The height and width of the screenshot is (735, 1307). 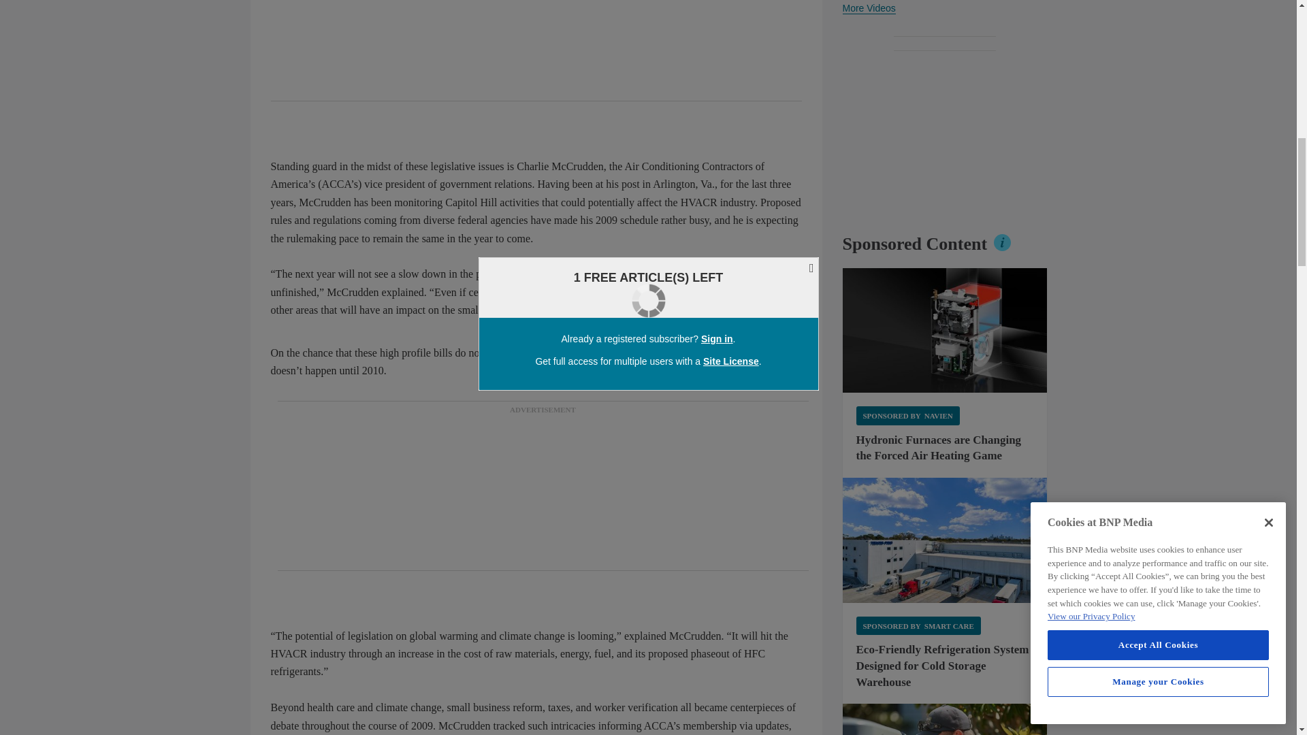 I want to click on Technician Working on HVAC Unit, so click(x=945, y=719).